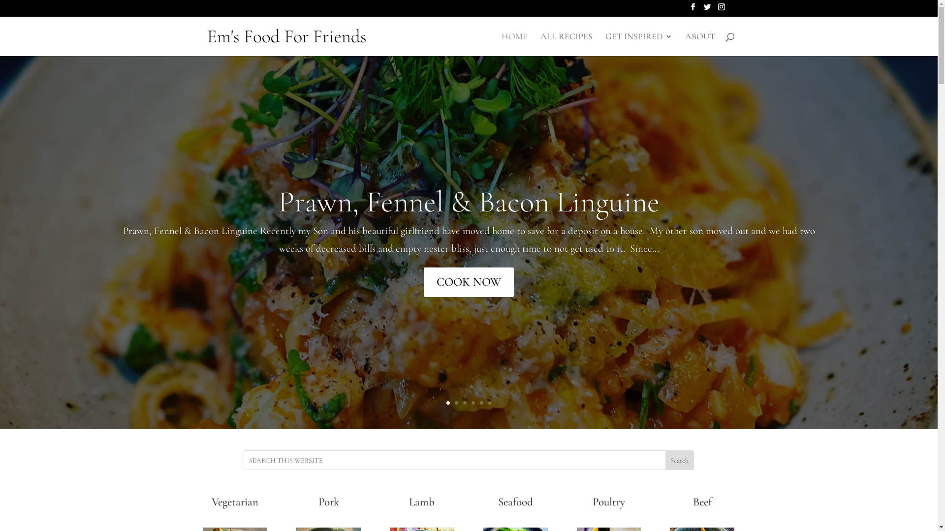 Image resolution: width=945 pixels, height=531 pixels. I want to click on COOK NOW, so click(469, 282).